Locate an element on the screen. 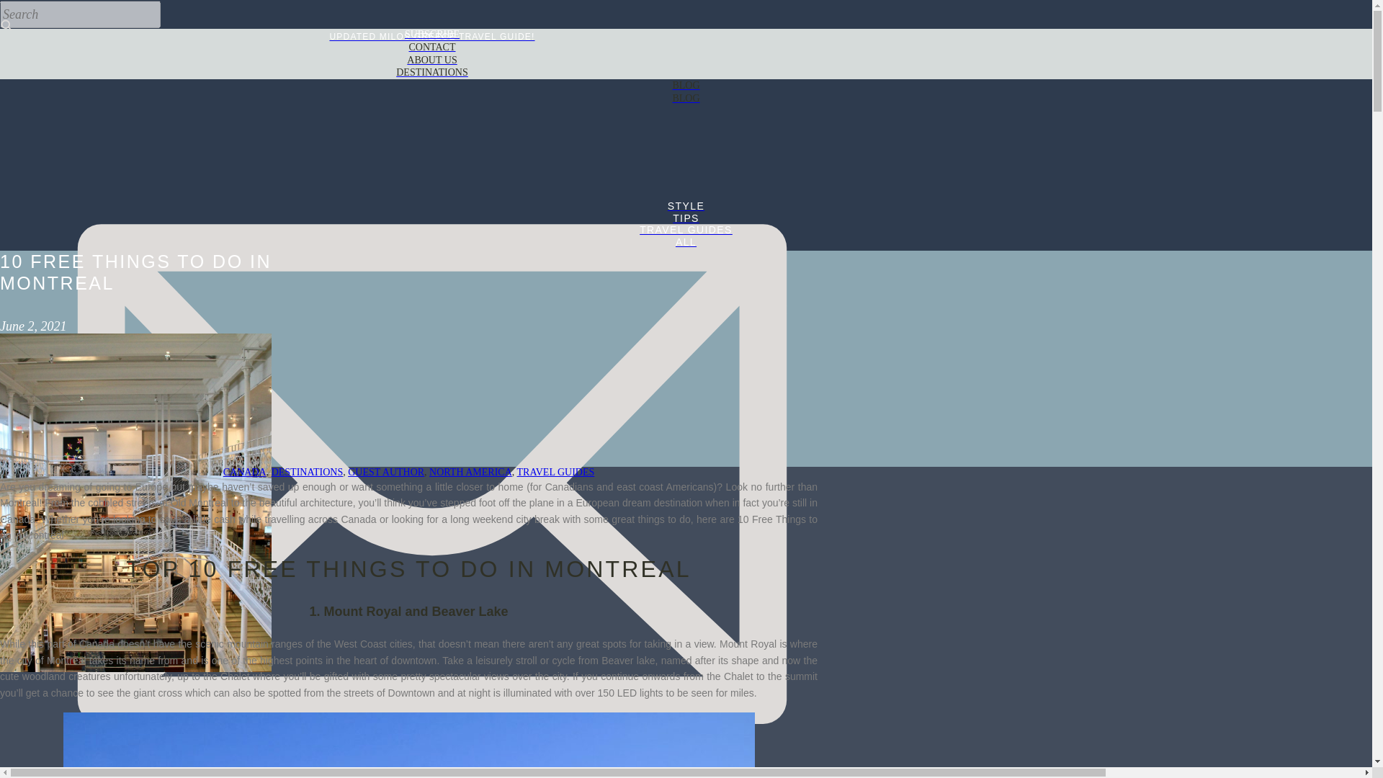  DESTINATIONS is located at coordinates (432, 73).